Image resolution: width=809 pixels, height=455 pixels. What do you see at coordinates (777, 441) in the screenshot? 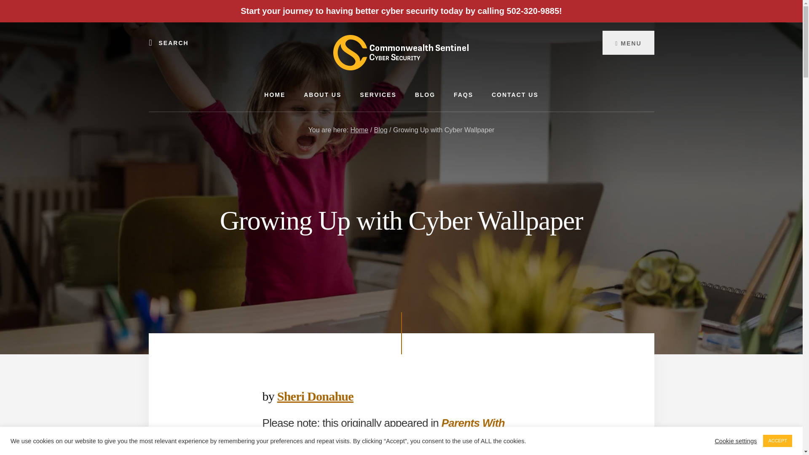
I see `ACCEPT` at bounding box center [777, 441].